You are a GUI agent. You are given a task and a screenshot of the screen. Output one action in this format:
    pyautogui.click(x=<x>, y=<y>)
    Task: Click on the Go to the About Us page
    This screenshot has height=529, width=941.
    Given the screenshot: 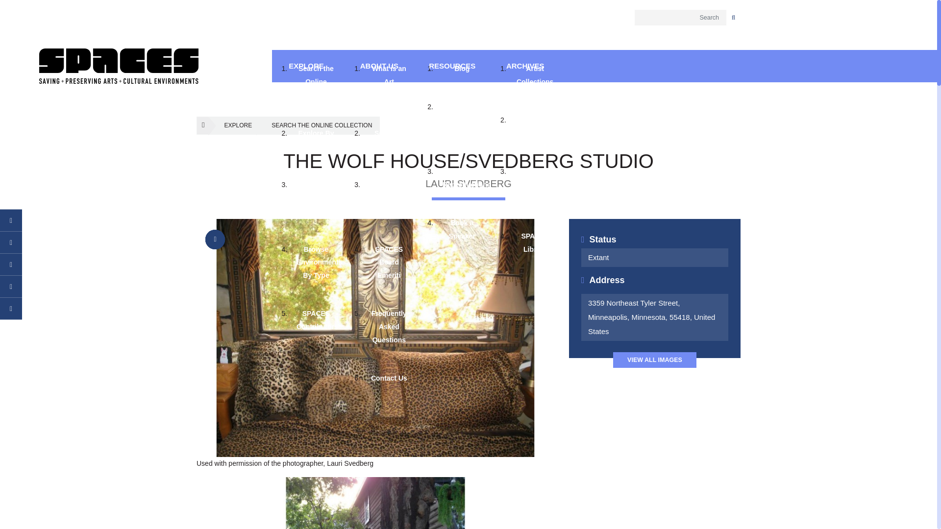 What is the action you would take?
    pyautogui.click(x=379, y=66)
    